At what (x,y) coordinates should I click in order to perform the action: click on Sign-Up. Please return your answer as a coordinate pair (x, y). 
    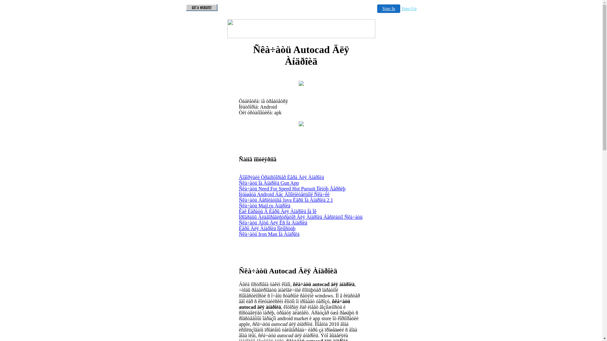
    Looking at the image, I should click on (409, 9).